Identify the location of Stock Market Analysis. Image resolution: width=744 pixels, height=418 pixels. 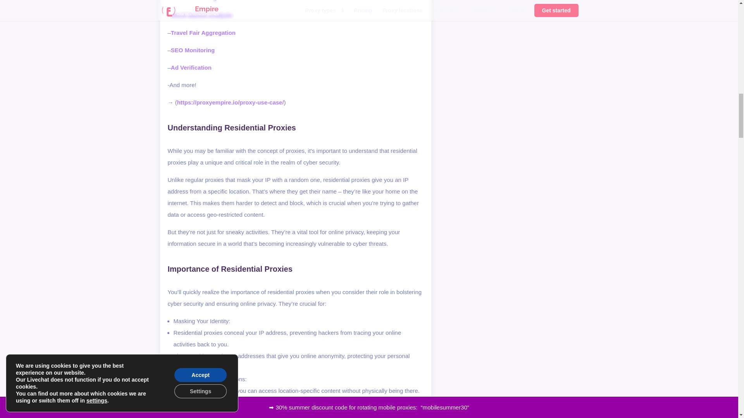
(201, 15).